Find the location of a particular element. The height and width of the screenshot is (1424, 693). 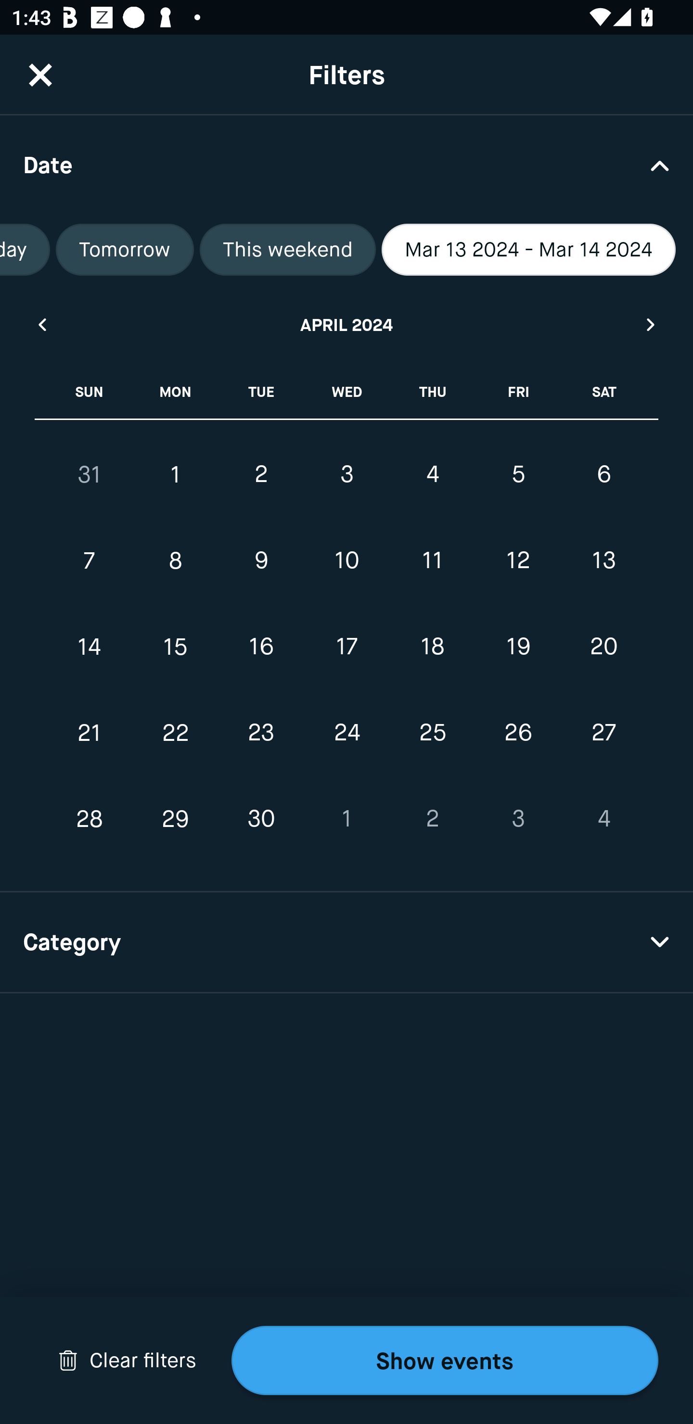

10 is located at coordinates (346, 561).